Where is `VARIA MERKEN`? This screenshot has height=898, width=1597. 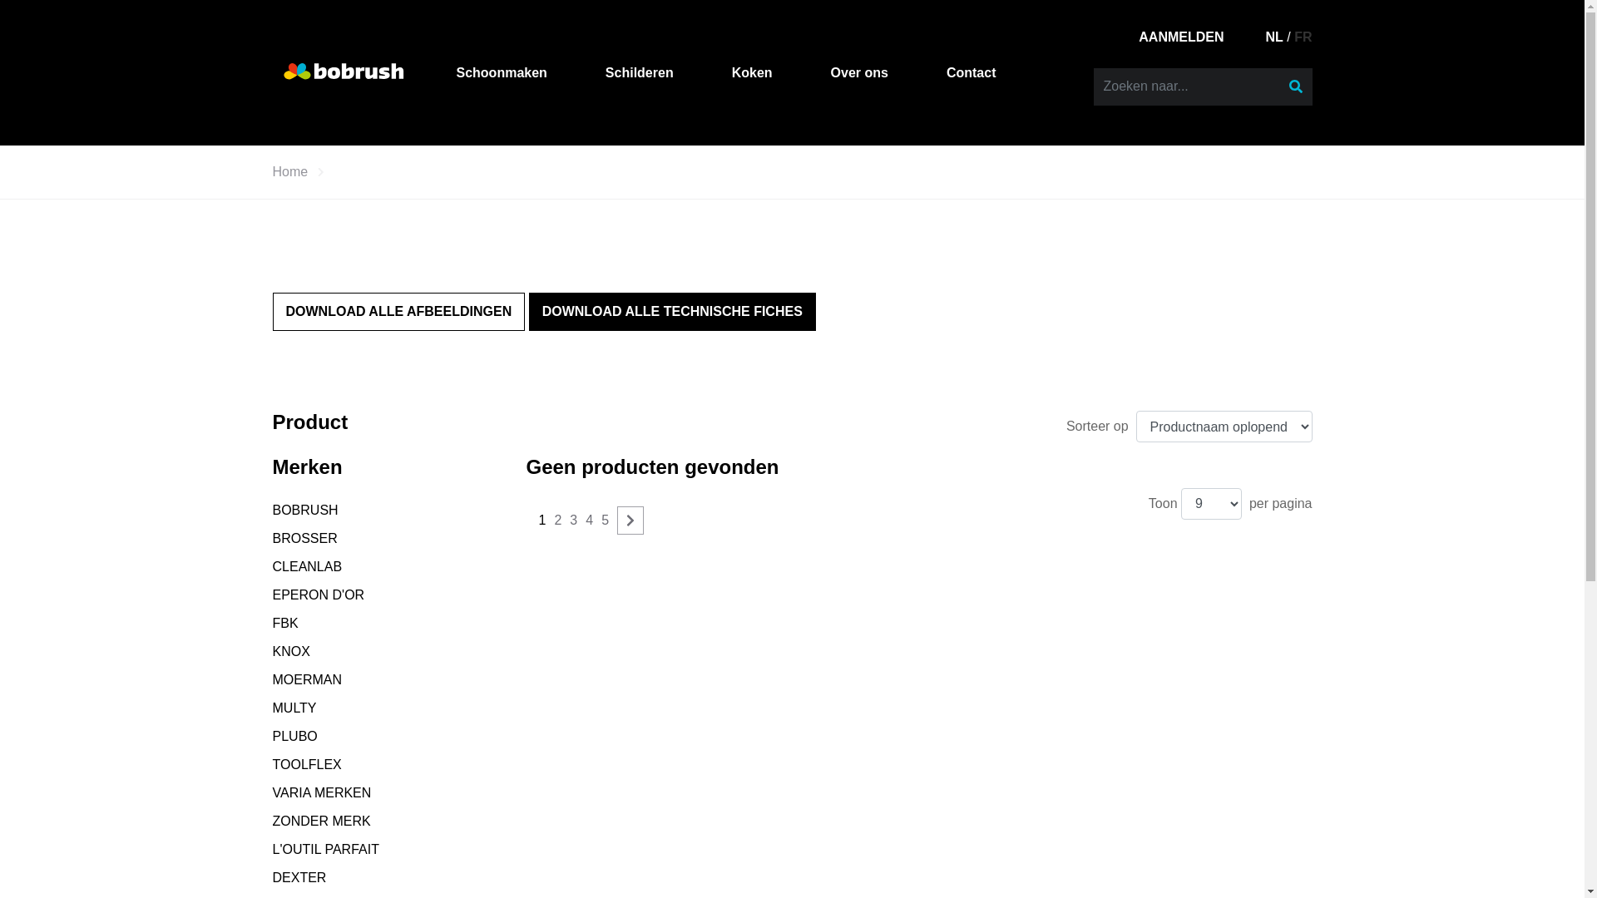 VARIA MERKEN is located at coordinates (323, 793).